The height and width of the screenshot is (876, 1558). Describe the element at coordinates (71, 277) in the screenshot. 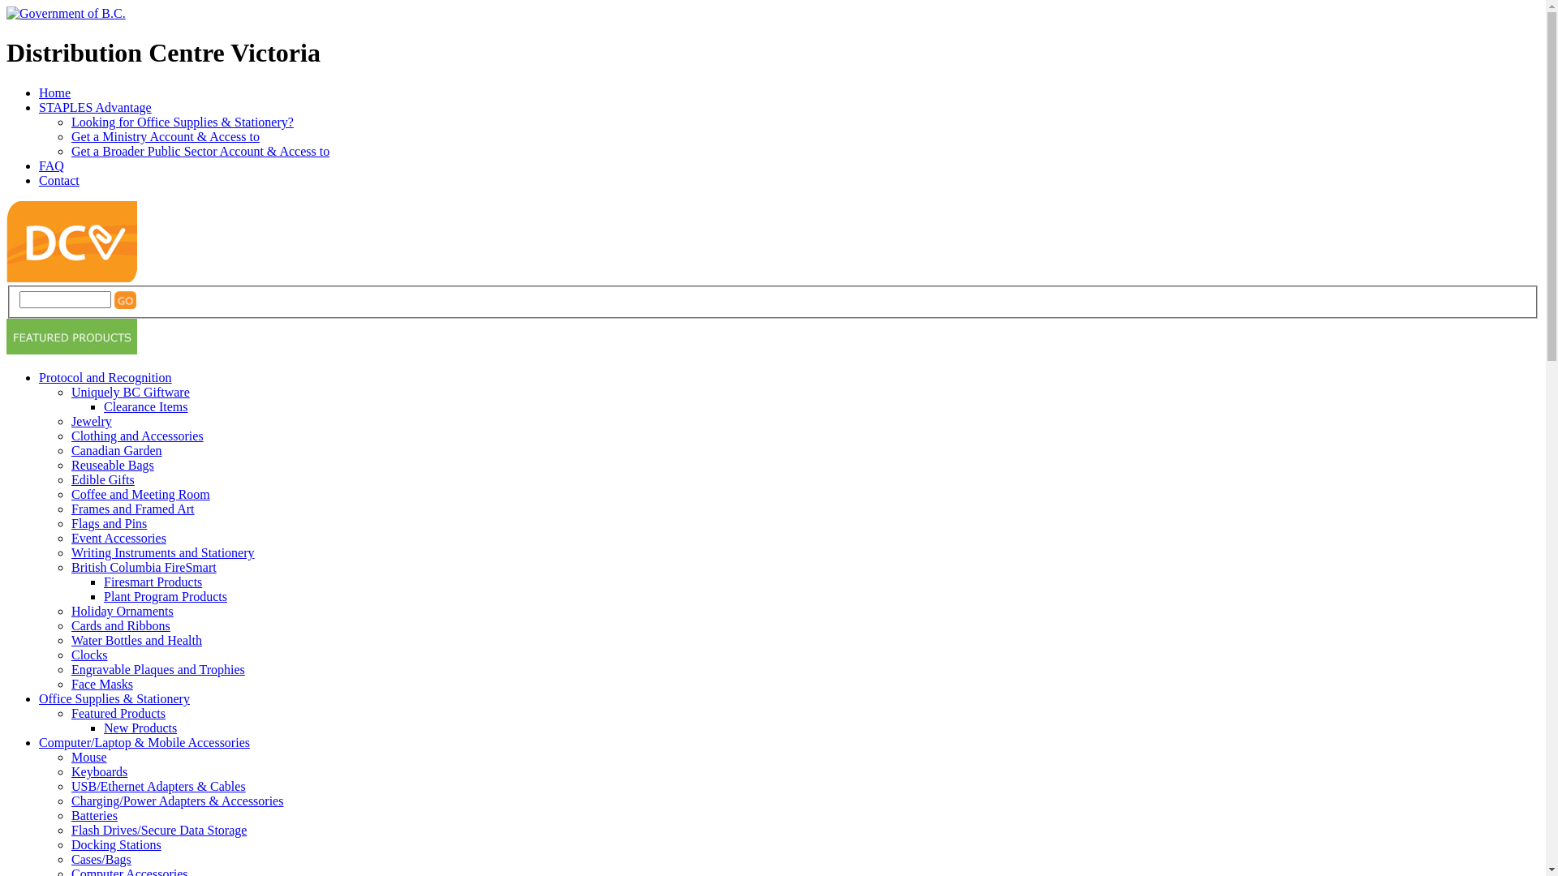

I see `DCV Home` at that location.